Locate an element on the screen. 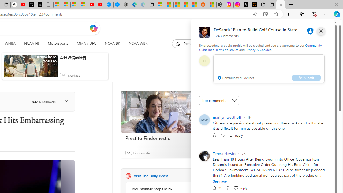  To get missing image descriptions, open the context menu. is located at coordinates (178, 43).